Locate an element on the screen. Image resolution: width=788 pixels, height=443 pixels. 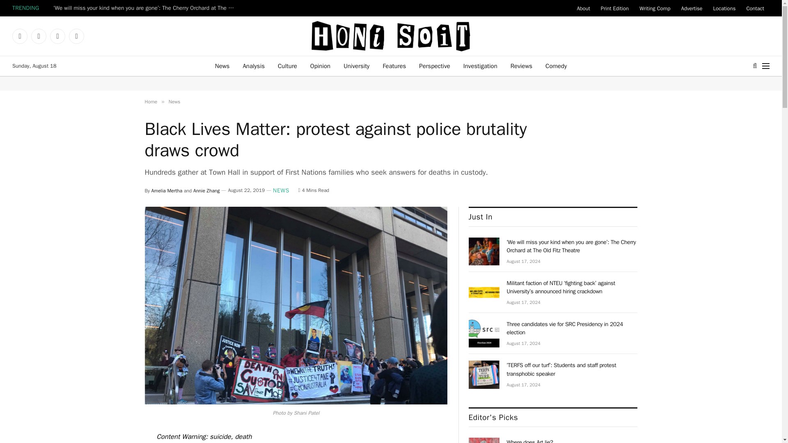
Posts by Amelia Mertha is located at coordinates (167, 190).